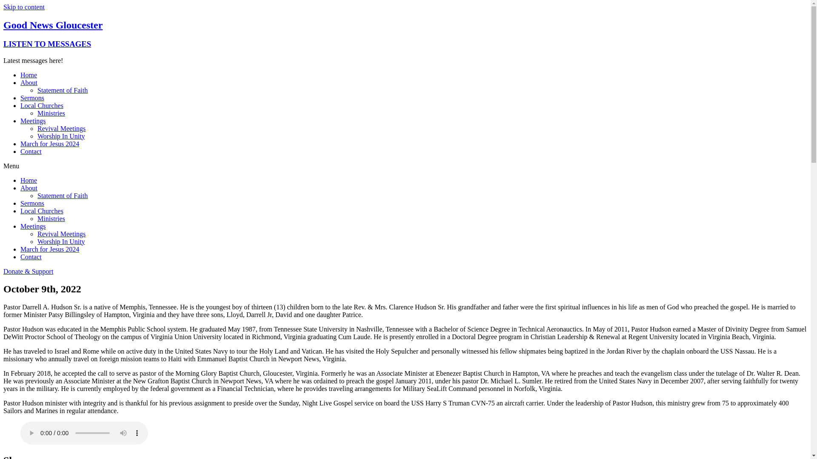 The image size is (817, 459). Describe the element at coordinates (61, 234) in the screenshot. I see `Revival Meetings` at that location.